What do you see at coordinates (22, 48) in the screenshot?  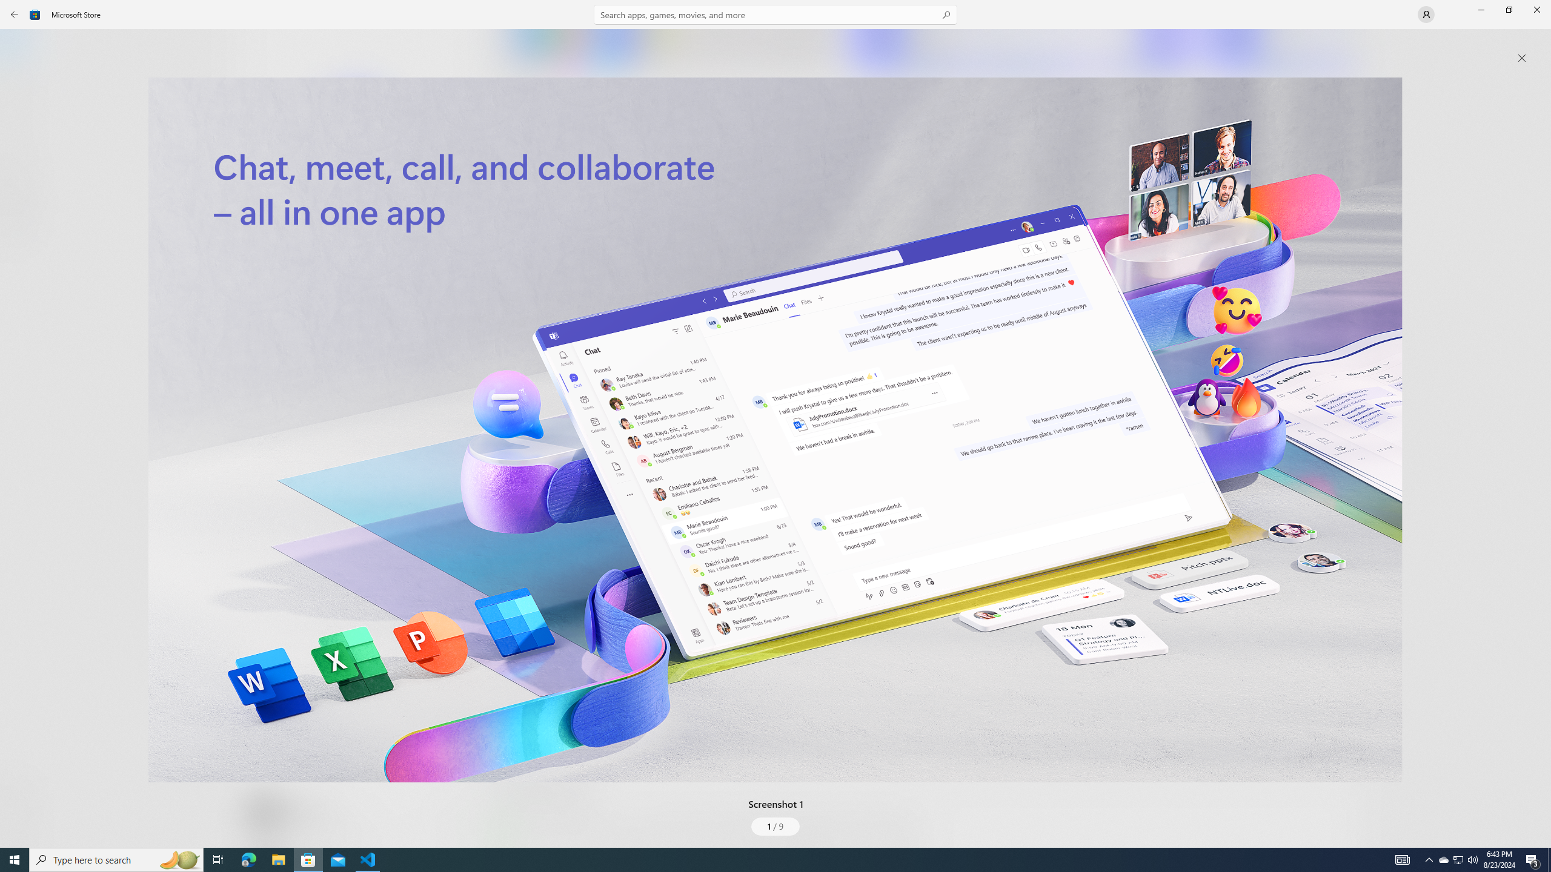 I see `Home` at bounding box center [22, 48].